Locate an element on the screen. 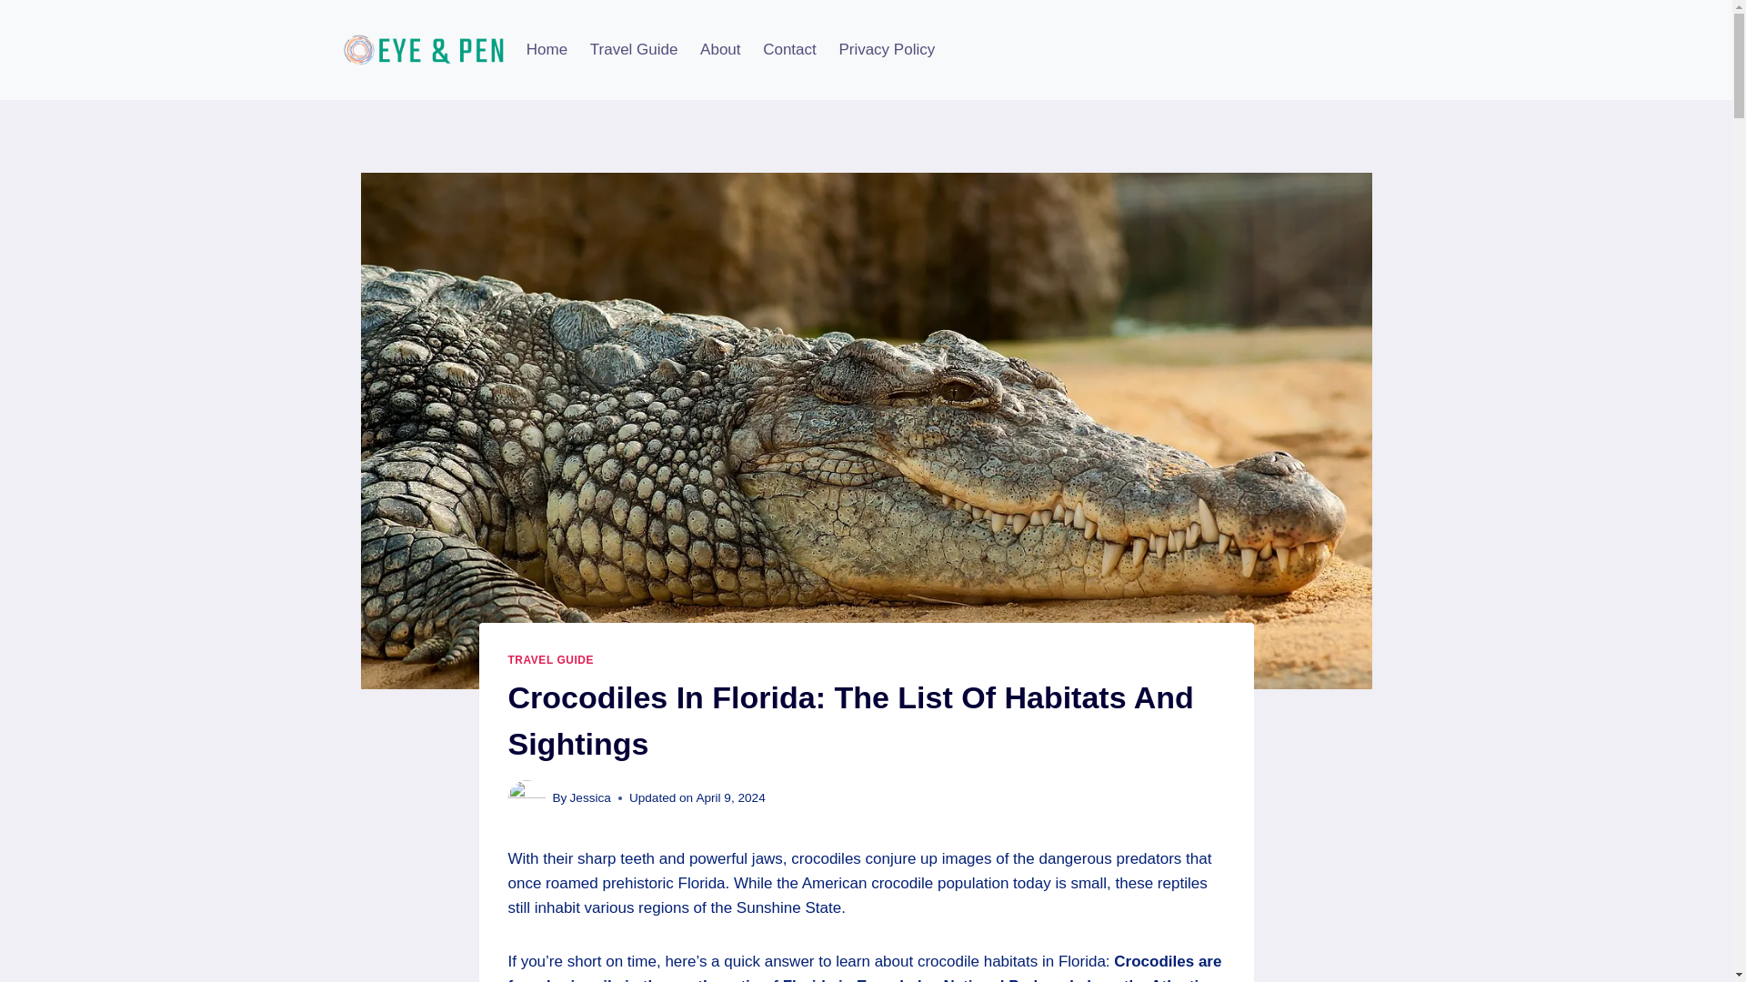 Image resolution: width=1746 pixels, height=982 pixels. TRAVEL GUIDE is located at coordinates (550, 660).